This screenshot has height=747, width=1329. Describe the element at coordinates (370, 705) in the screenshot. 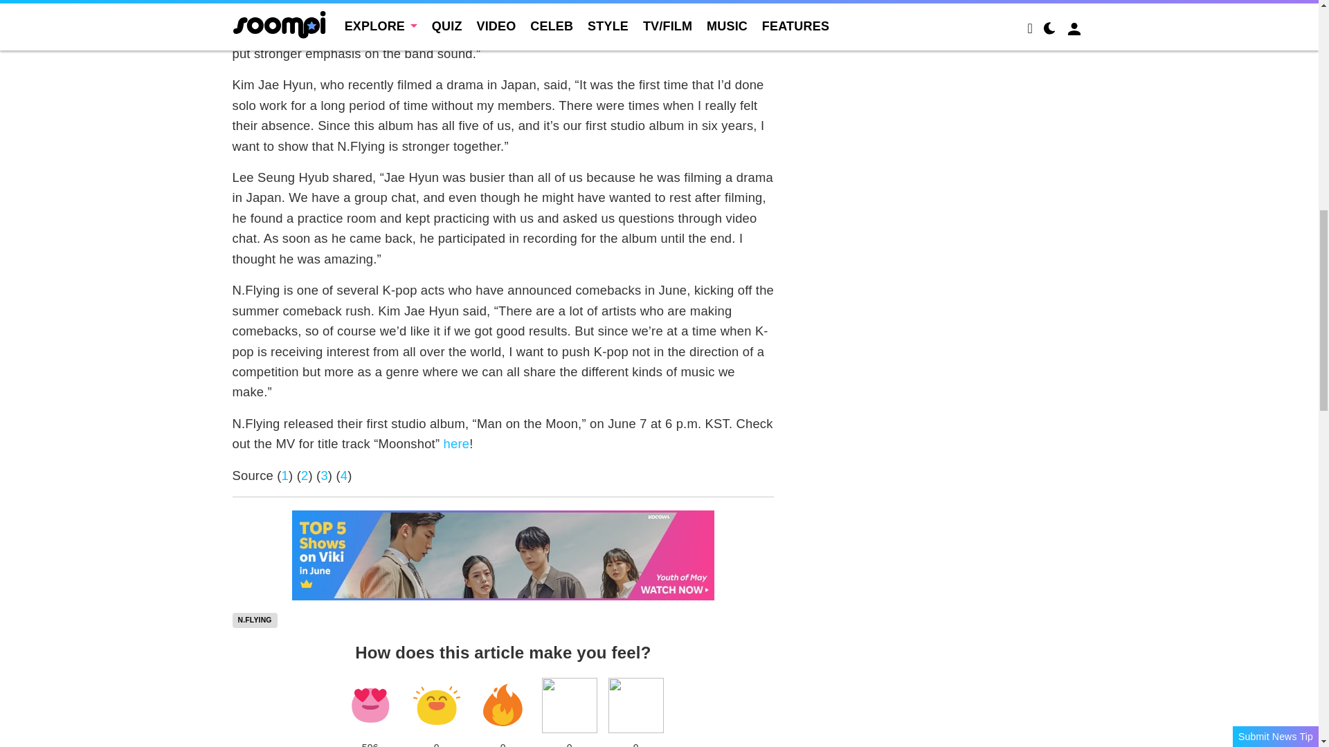

I see `heart` at that location.